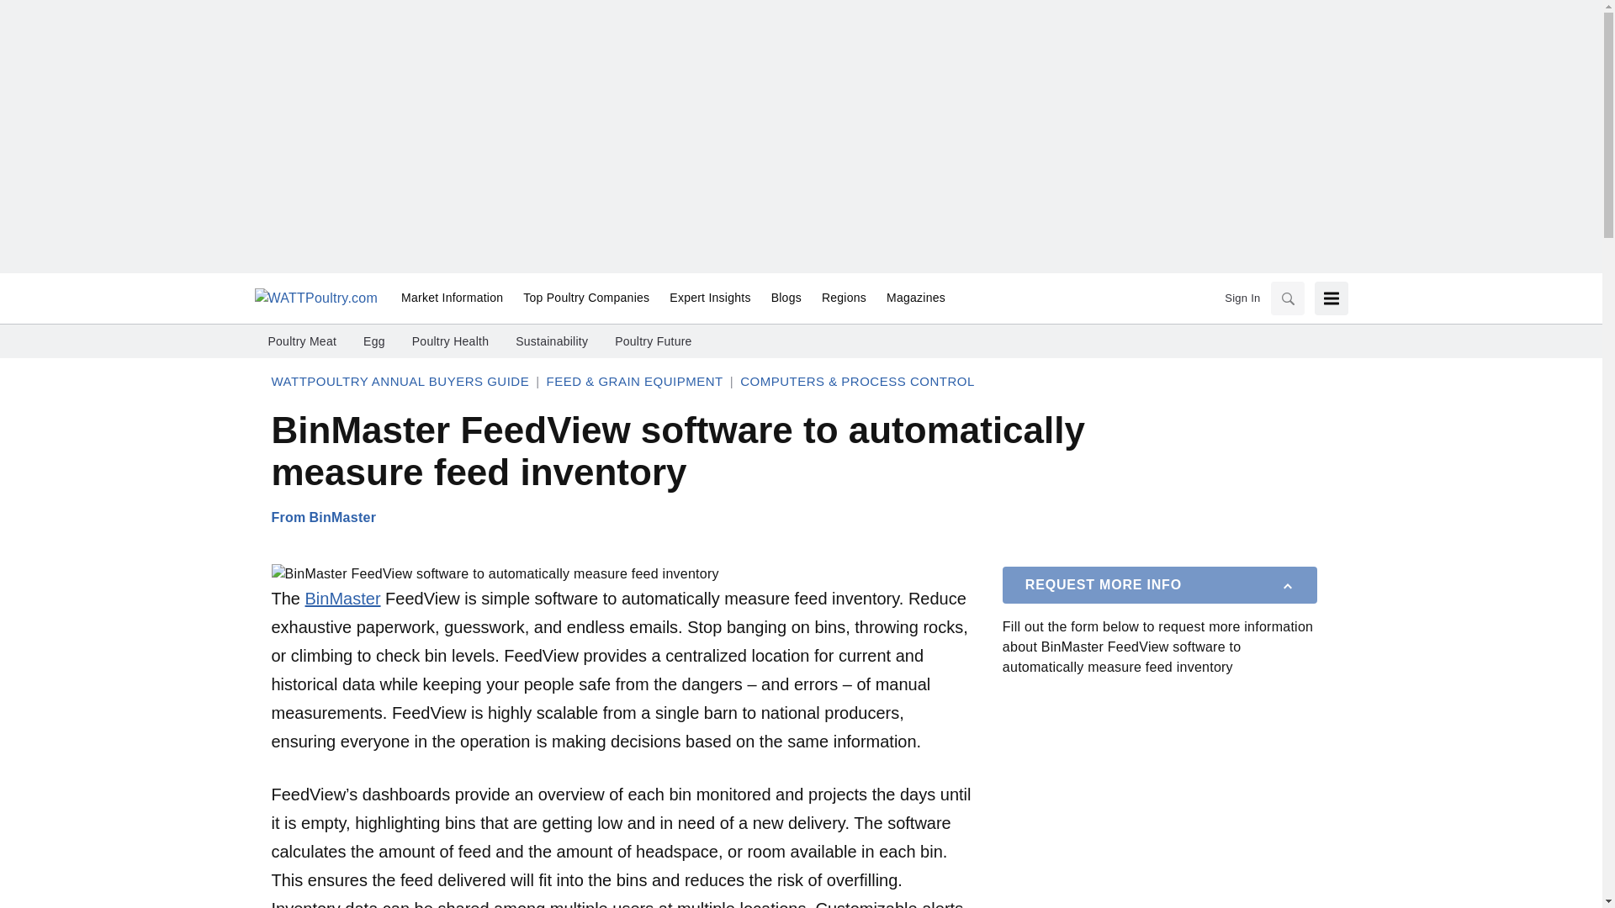  Describe the element at coordinates (1242, 298) in the screenshot. I see `Sign In` at that location.